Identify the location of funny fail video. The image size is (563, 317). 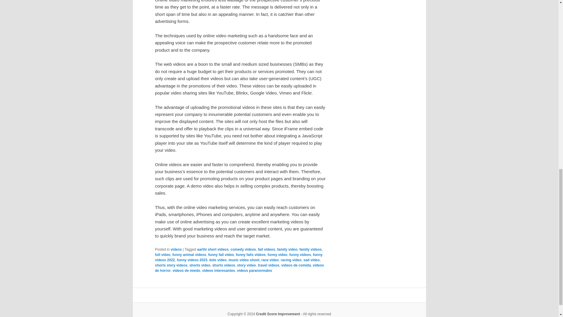
(221, 254).